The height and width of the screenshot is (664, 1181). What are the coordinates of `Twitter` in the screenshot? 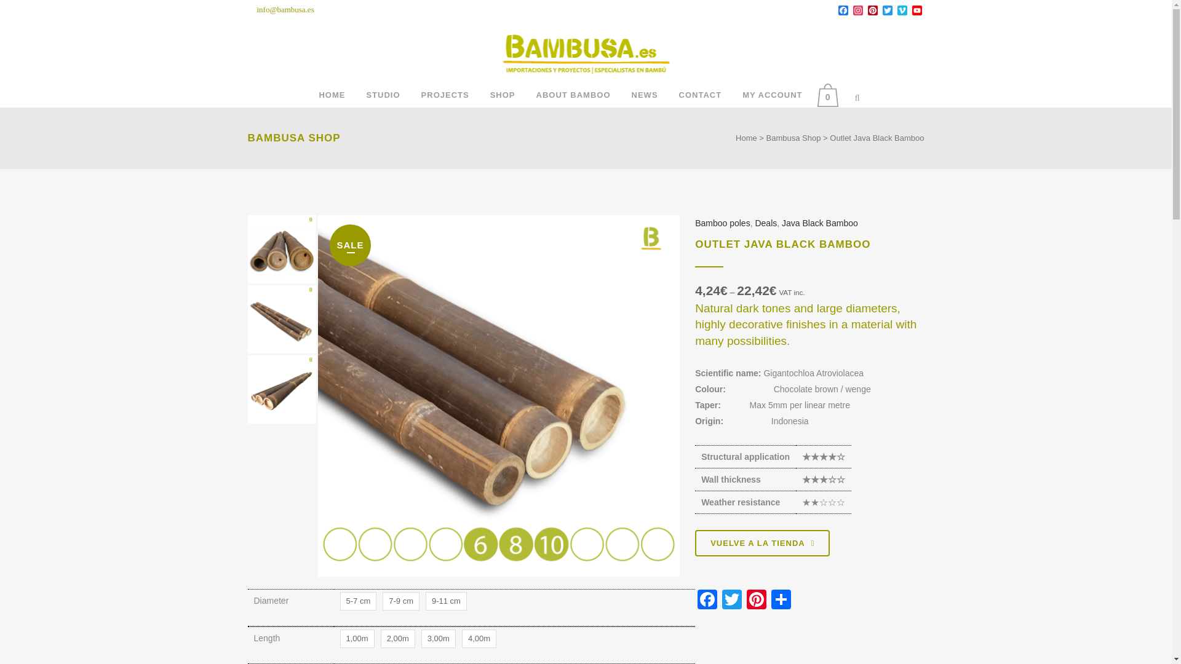 It's located at (887, 11).